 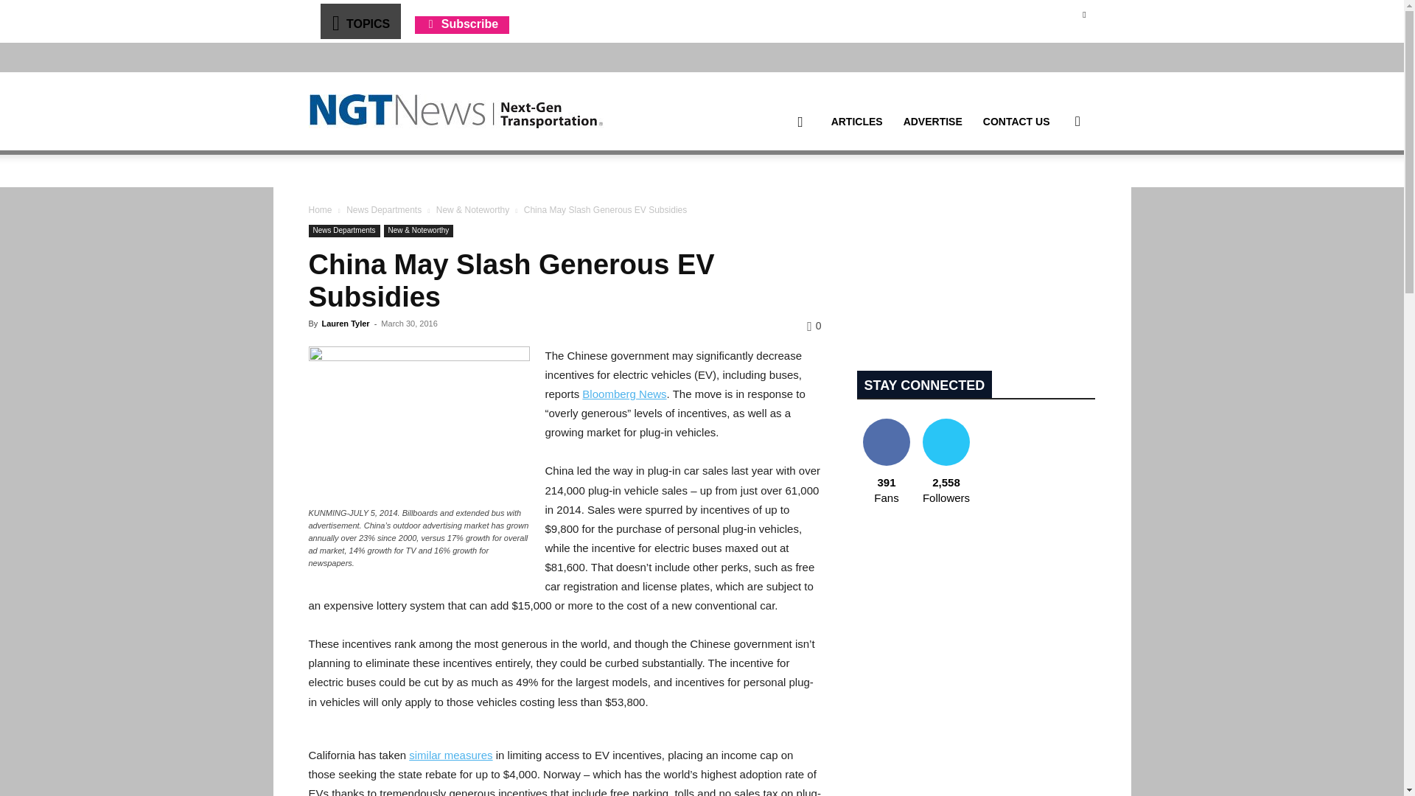 What do you see at coordinates (1083, 14) in the screenshot?
I see `Twitter` at bounding box center [1083, 14].